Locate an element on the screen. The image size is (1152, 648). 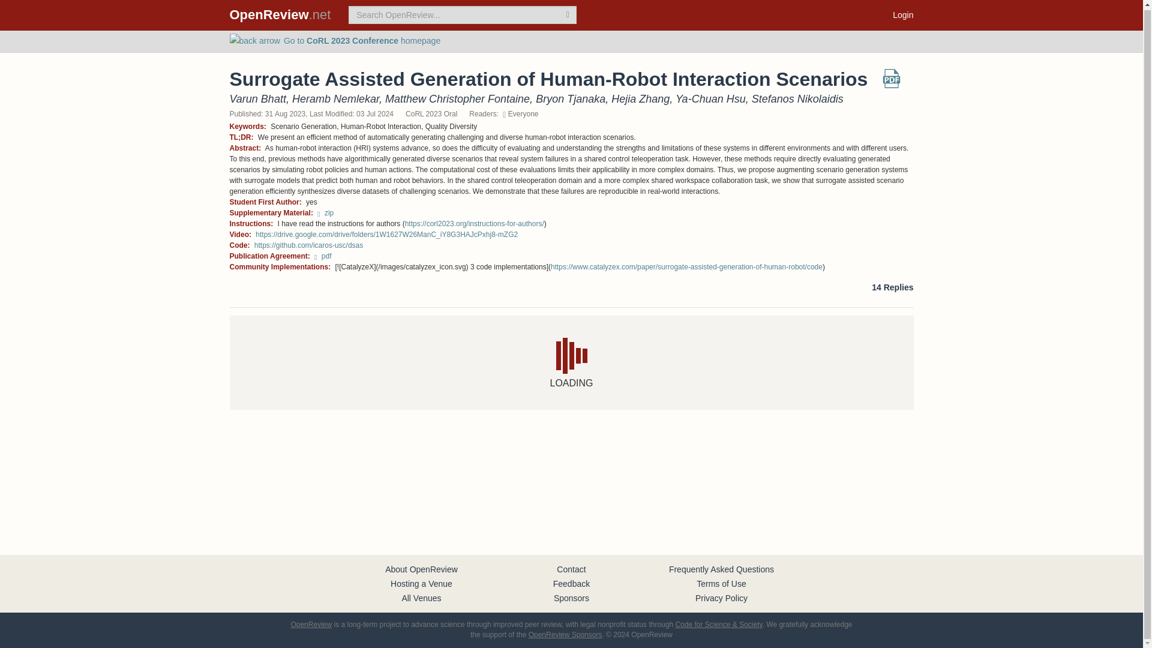
Contact is located at coordinates (571, 569).